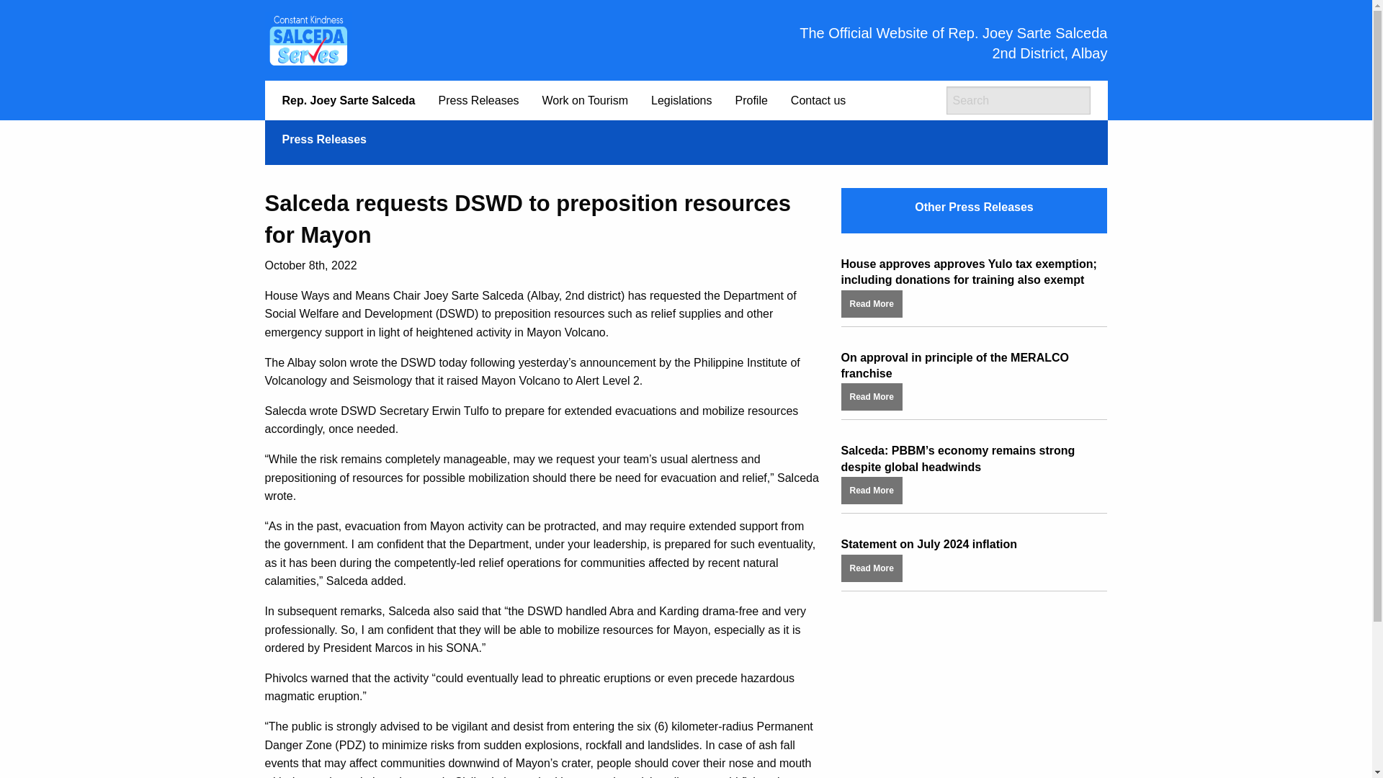 The width and height of the screenshot is (1383, 778). I want to click on Profile, so click(751, 99).